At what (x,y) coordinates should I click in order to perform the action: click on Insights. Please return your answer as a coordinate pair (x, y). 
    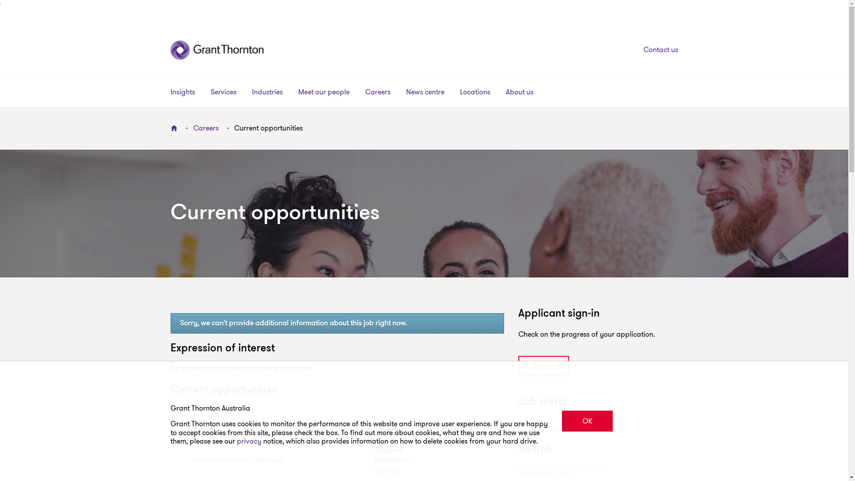
    Looking at the image, I should click on (183, 93).